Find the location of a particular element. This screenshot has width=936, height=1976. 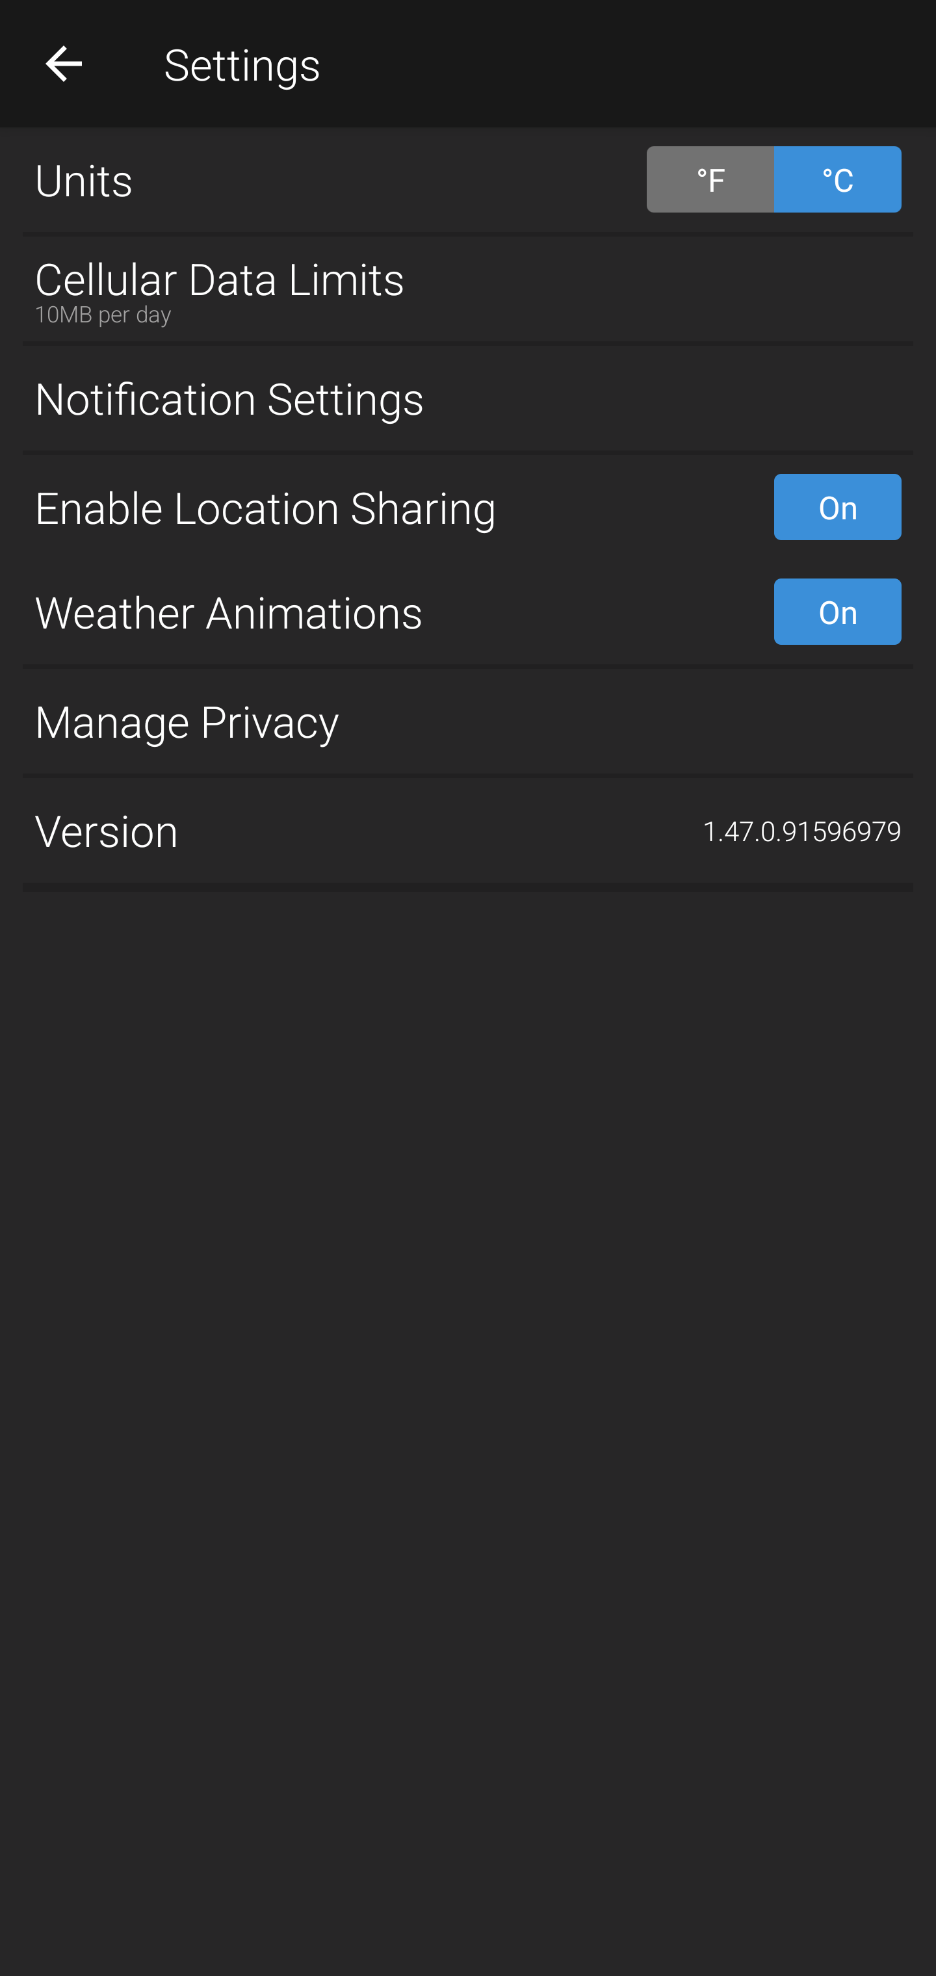

Weather Animations On is located at coordinates (468, 611).